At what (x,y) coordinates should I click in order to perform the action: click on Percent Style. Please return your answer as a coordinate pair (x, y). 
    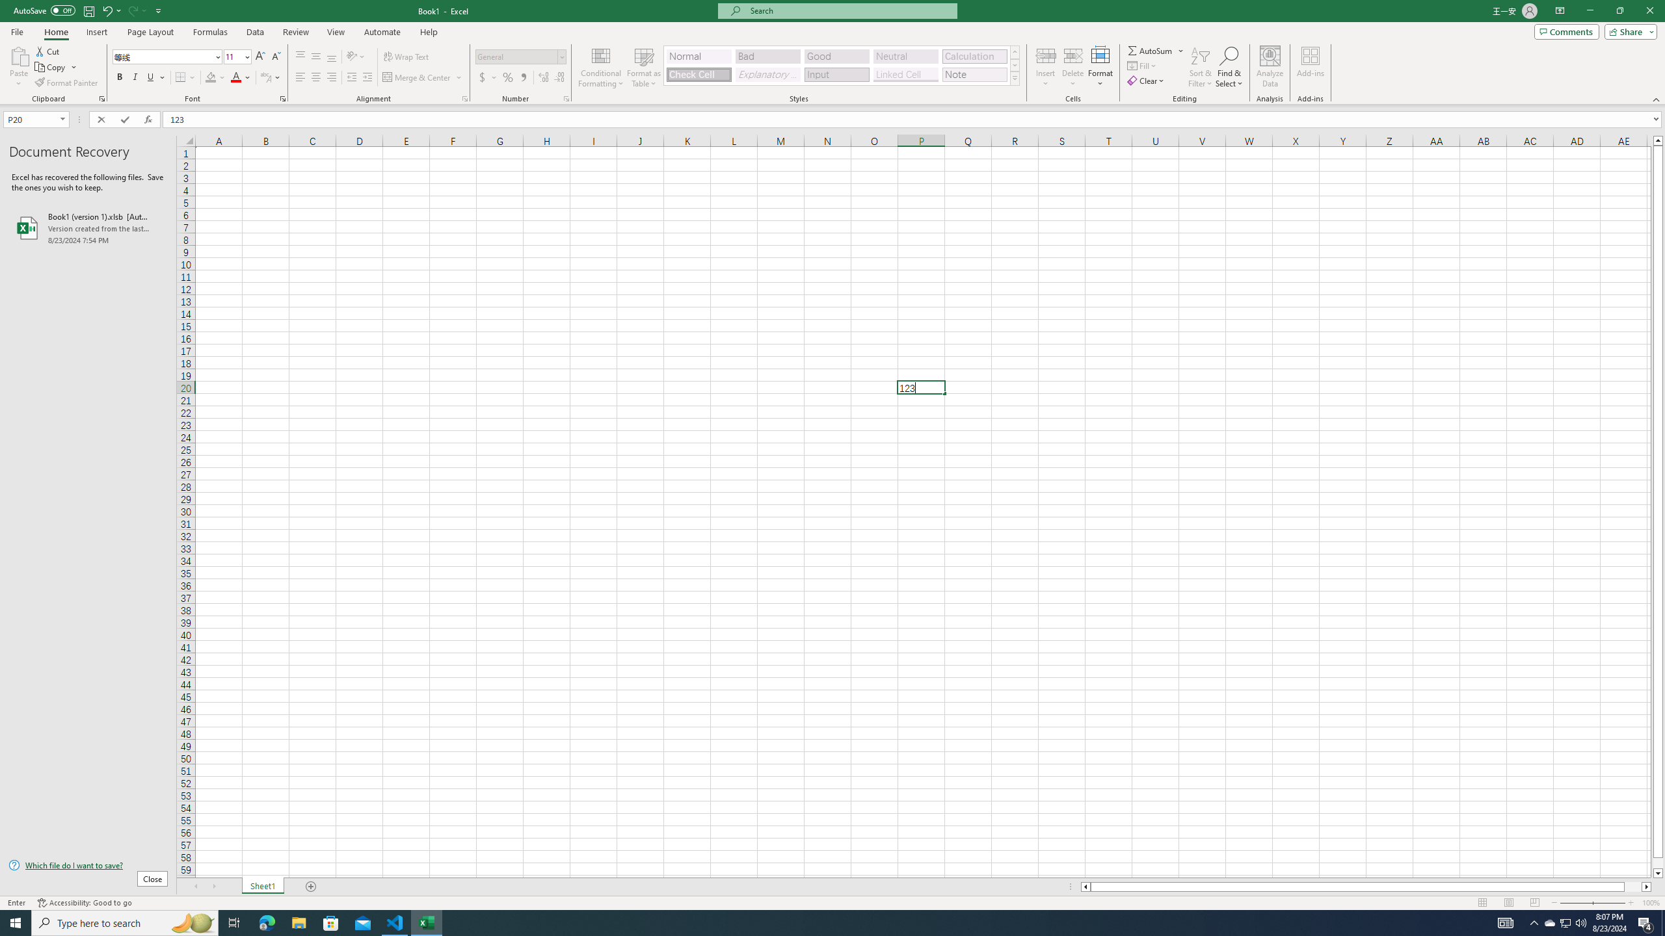
    Looking at the image, I should click on (507, 78).